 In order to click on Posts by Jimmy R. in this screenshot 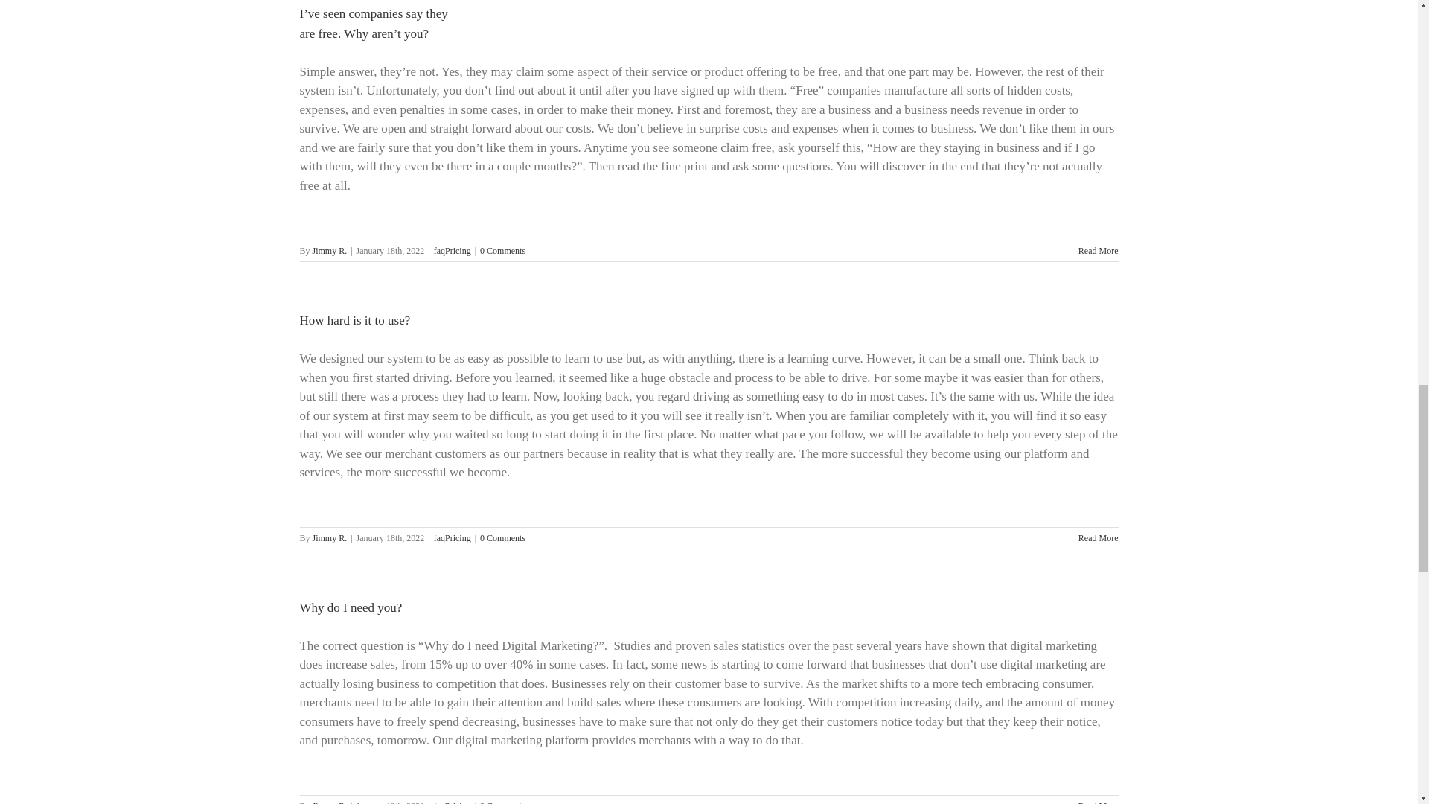, I will do `click(330, 803)`.